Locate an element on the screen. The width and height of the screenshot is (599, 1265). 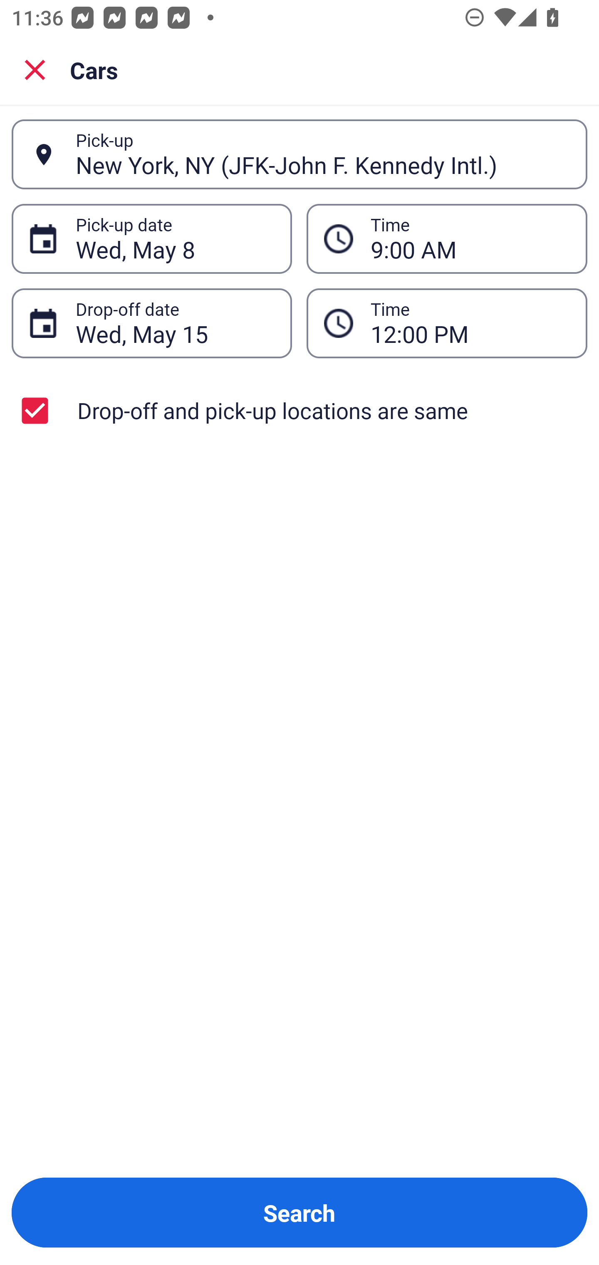
Search Button Search is located at coordinates (299, 1213).